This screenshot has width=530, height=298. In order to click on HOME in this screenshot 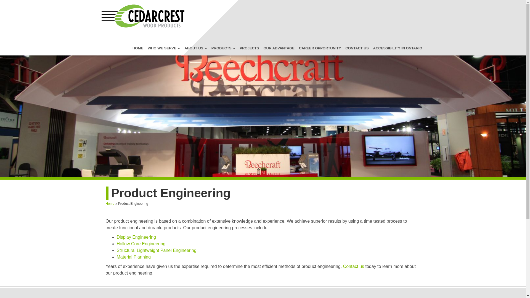, I will do `click(138, 48)`.